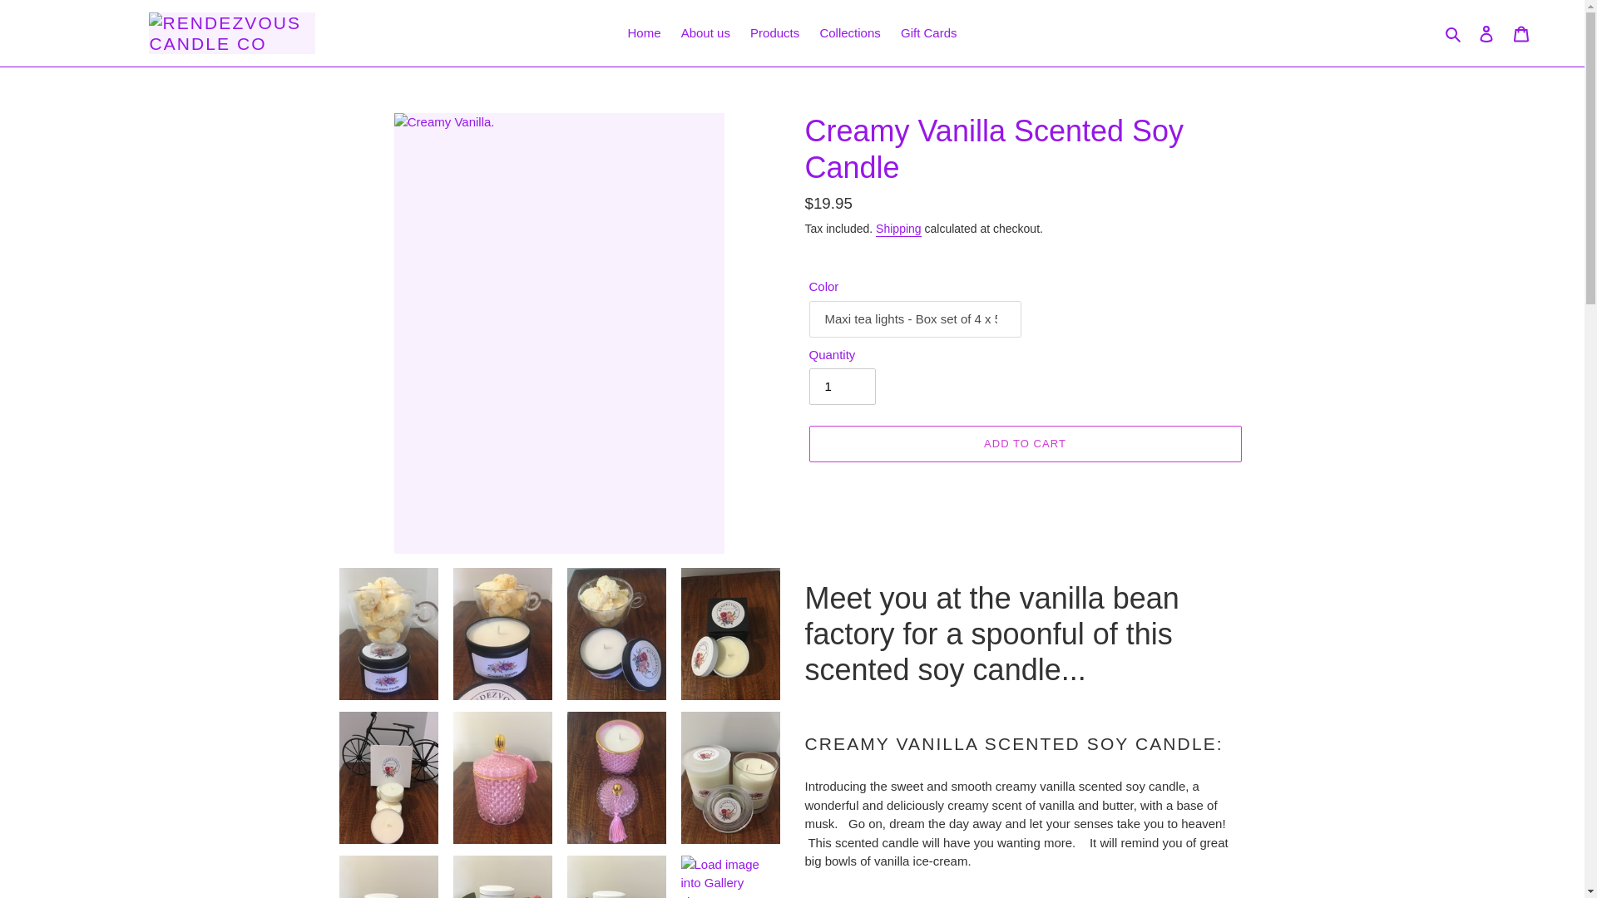 The width and height of the screenshot is (1597, 898). Describe the element at coordinates (644, 33) in the screenshot. I see `Home` at that location.